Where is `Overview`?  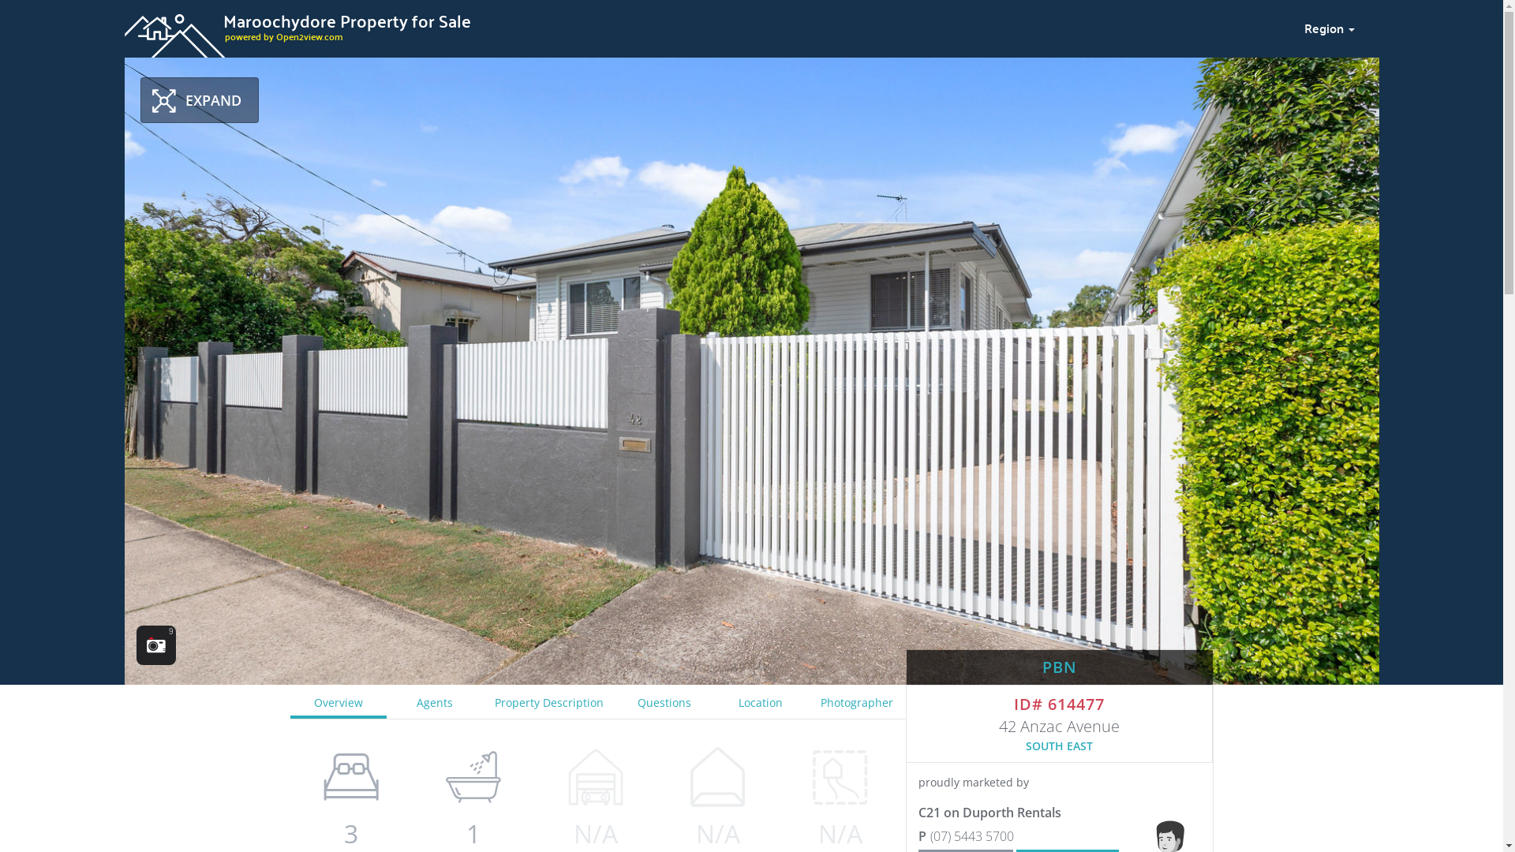
Overview is located at coordinates (338, 702).